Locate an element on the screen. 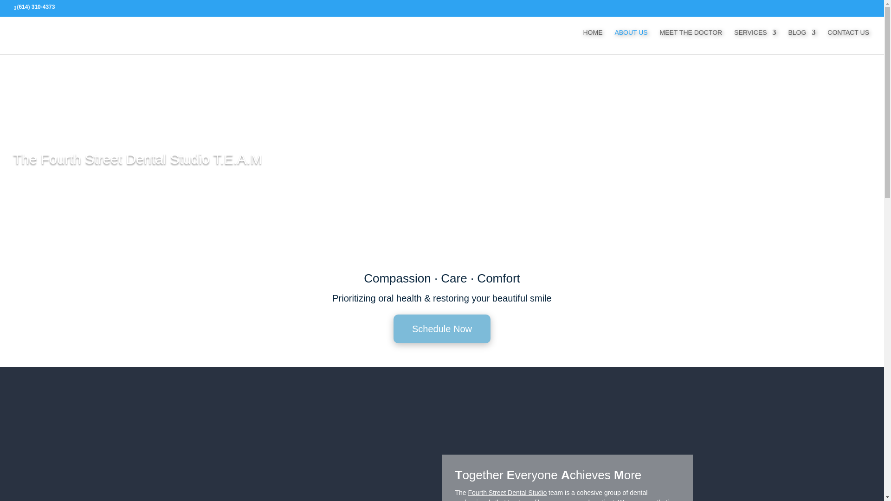 The height and width of the screenshot is (501, 891). HOME is located at coordinates (592, 40).